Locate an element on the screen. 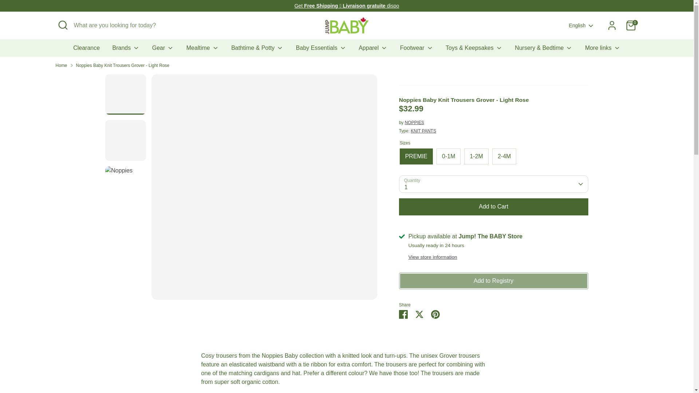 This screenshot has width=699, height=393. 0 is located at coordinates (631, 25).